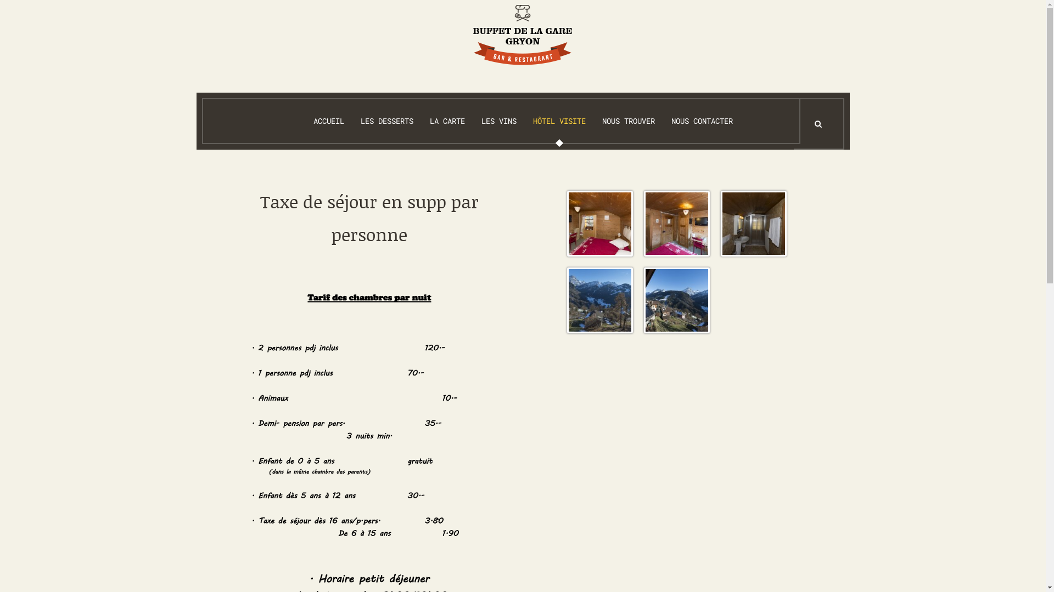  Describe the element at coordinates (754, 225) in the screenshot. I see `WC-Douche.jpg` at that location.